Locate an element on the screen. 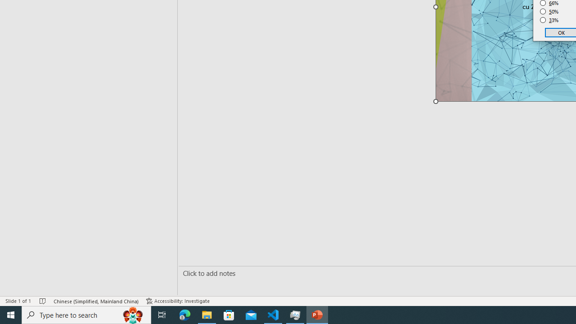 This screenshot has height=324, width=576. 33% is located at coordinates (549, 20).